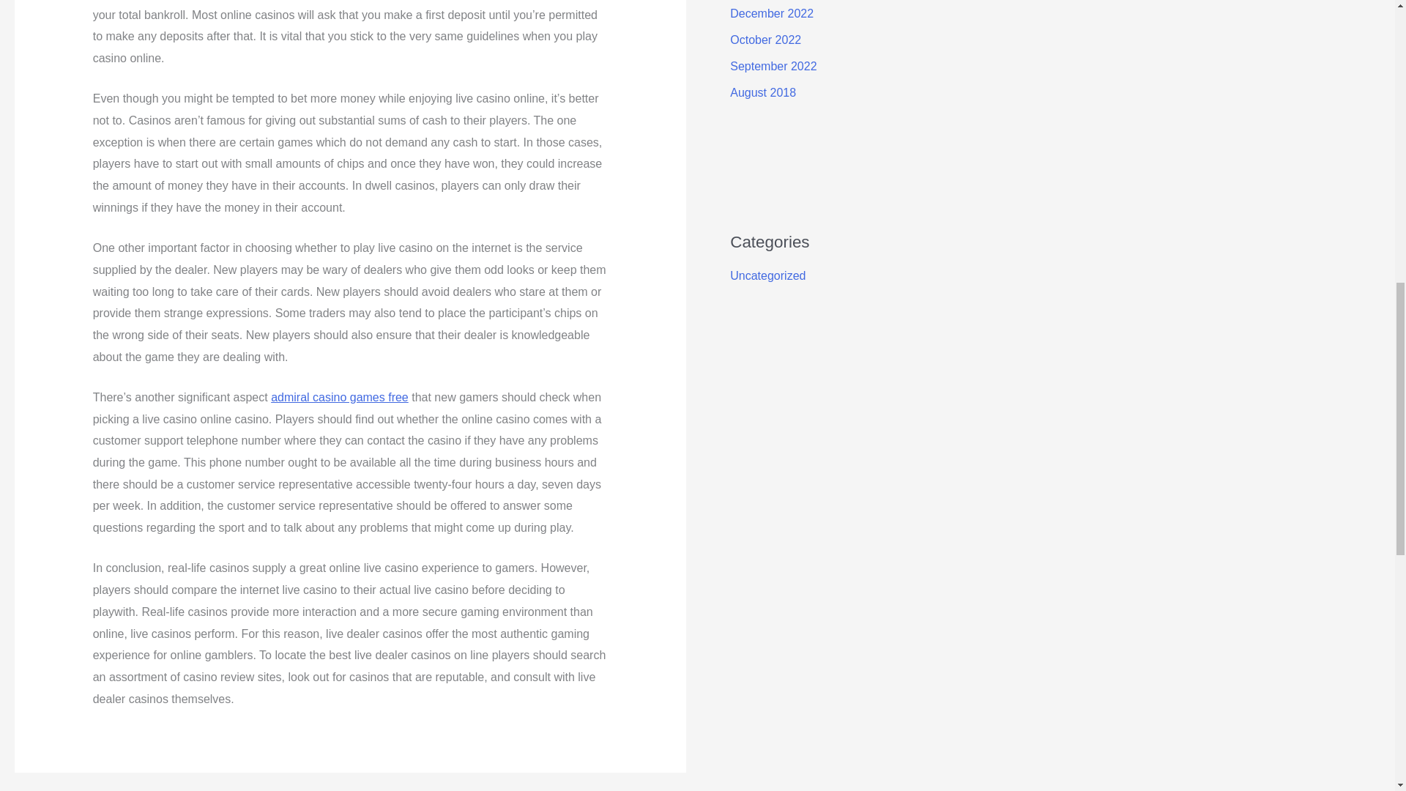 Image resolution: width=1406 pixels, height=791 pixels. What do you see at coordinates (767, 275) in the screenshot?
I see `Uncategorized` at bounding box center [767, 275].